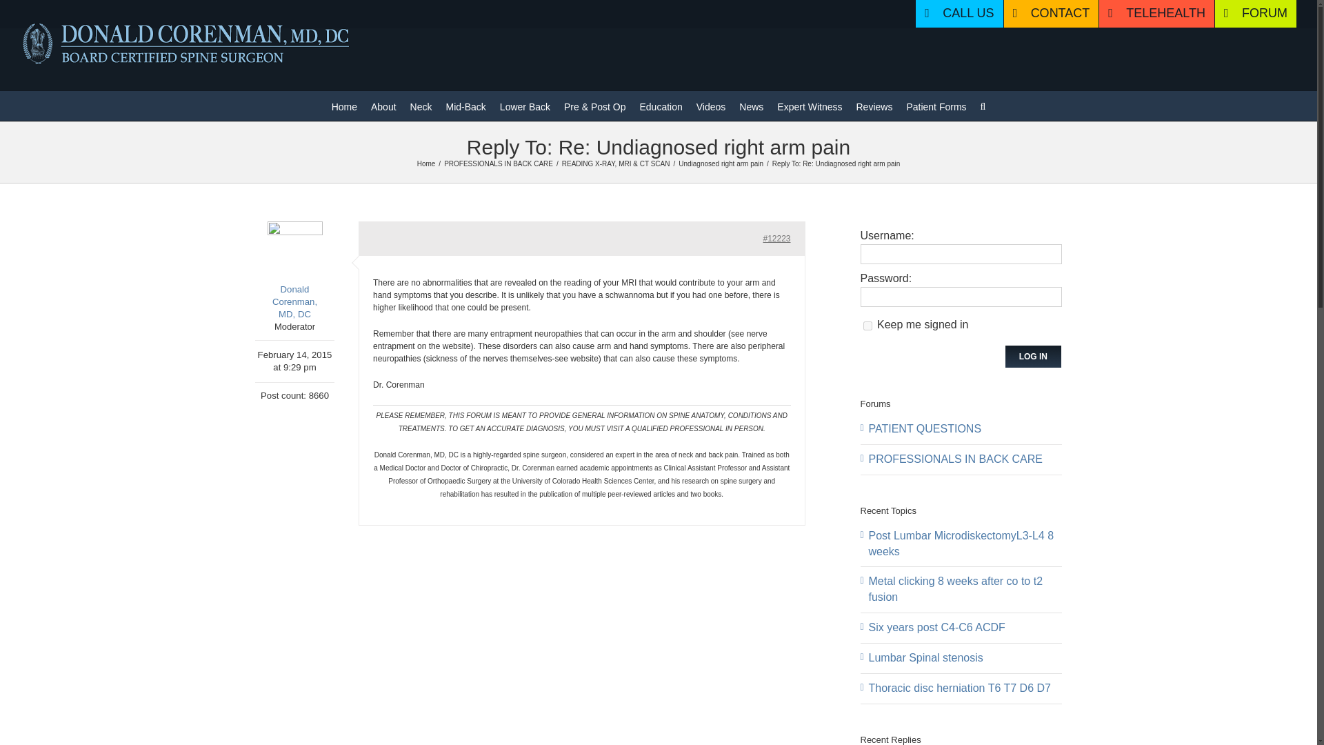 The image size is (1324, 745). I want to click on Expert Witness, so click(810, 105).